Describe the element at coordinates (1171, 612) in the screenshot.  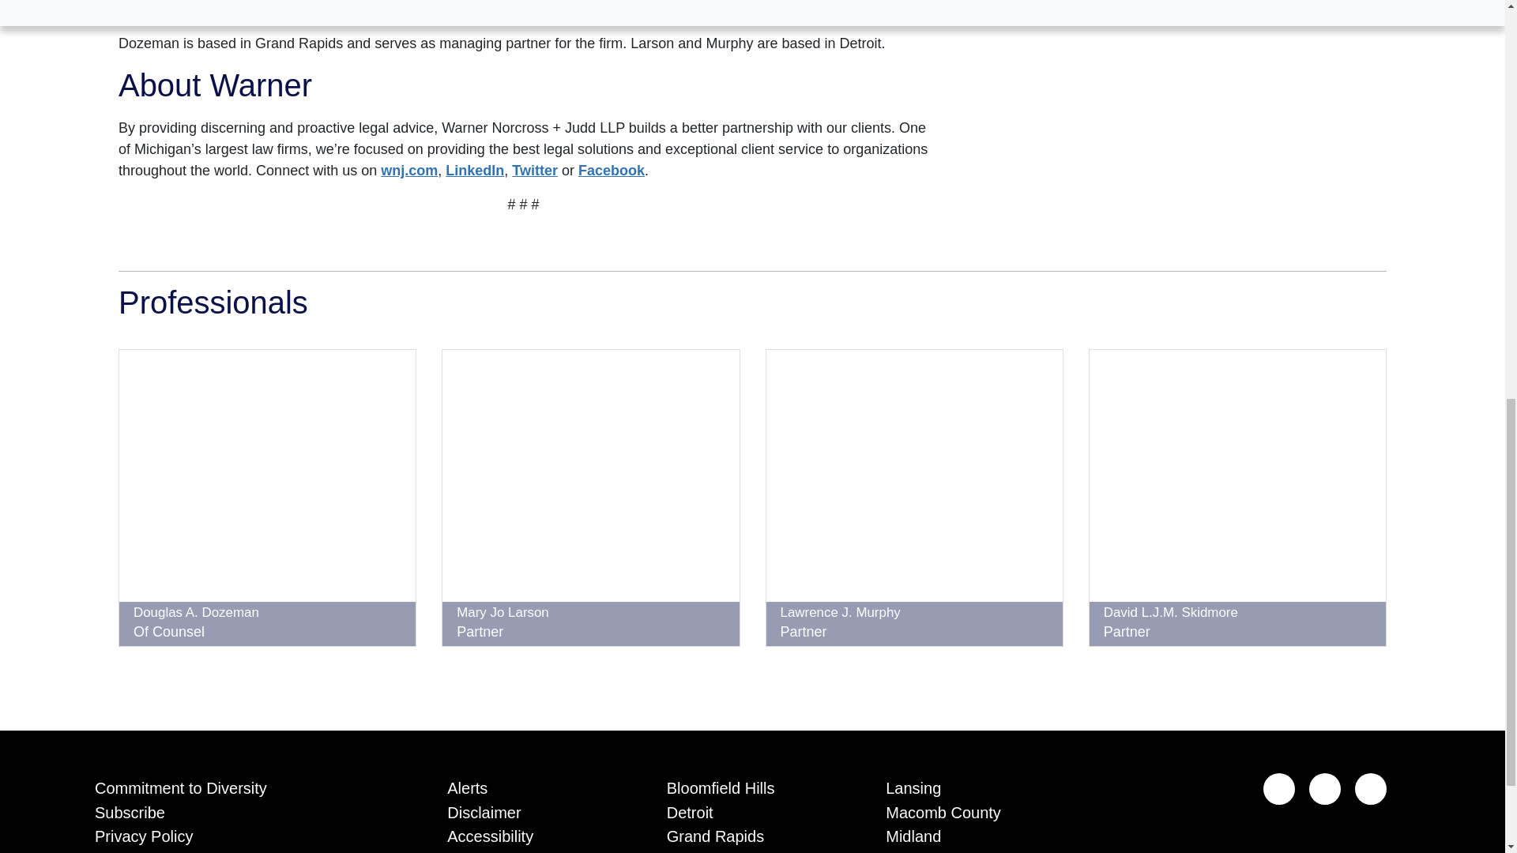
I see `David L.J.M. Skidmore` at that location.